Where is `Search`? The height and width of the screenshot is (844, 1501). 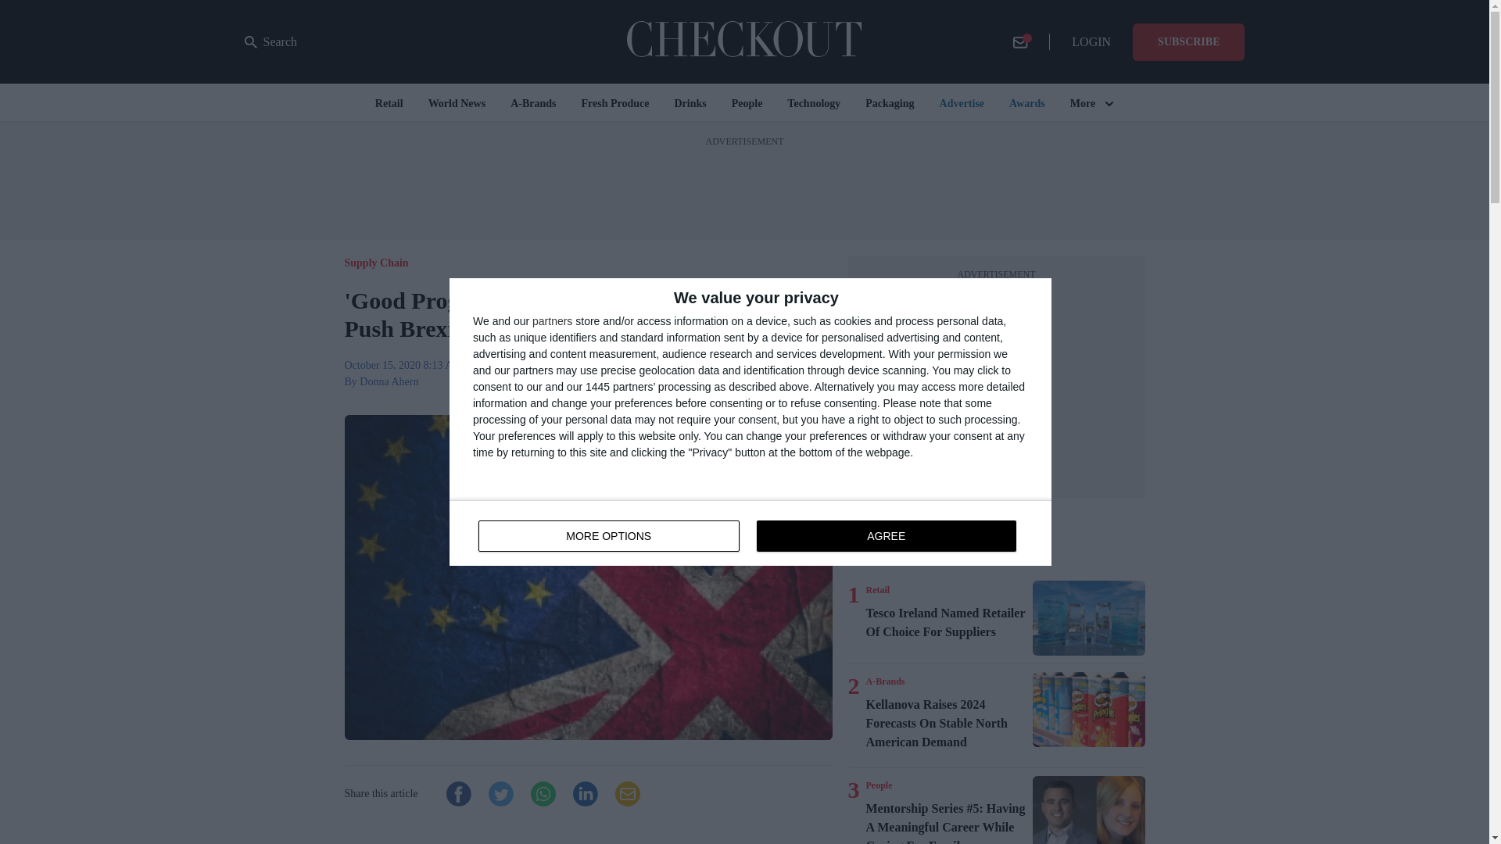 Search is located at coordinates (877, 589).